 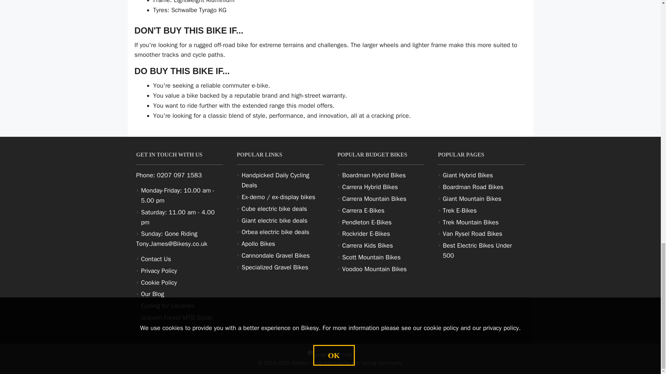 What do you see at coordinates (156, 259) in the screenshot?
I see `Contact Us` at bounding box center [156, 259].